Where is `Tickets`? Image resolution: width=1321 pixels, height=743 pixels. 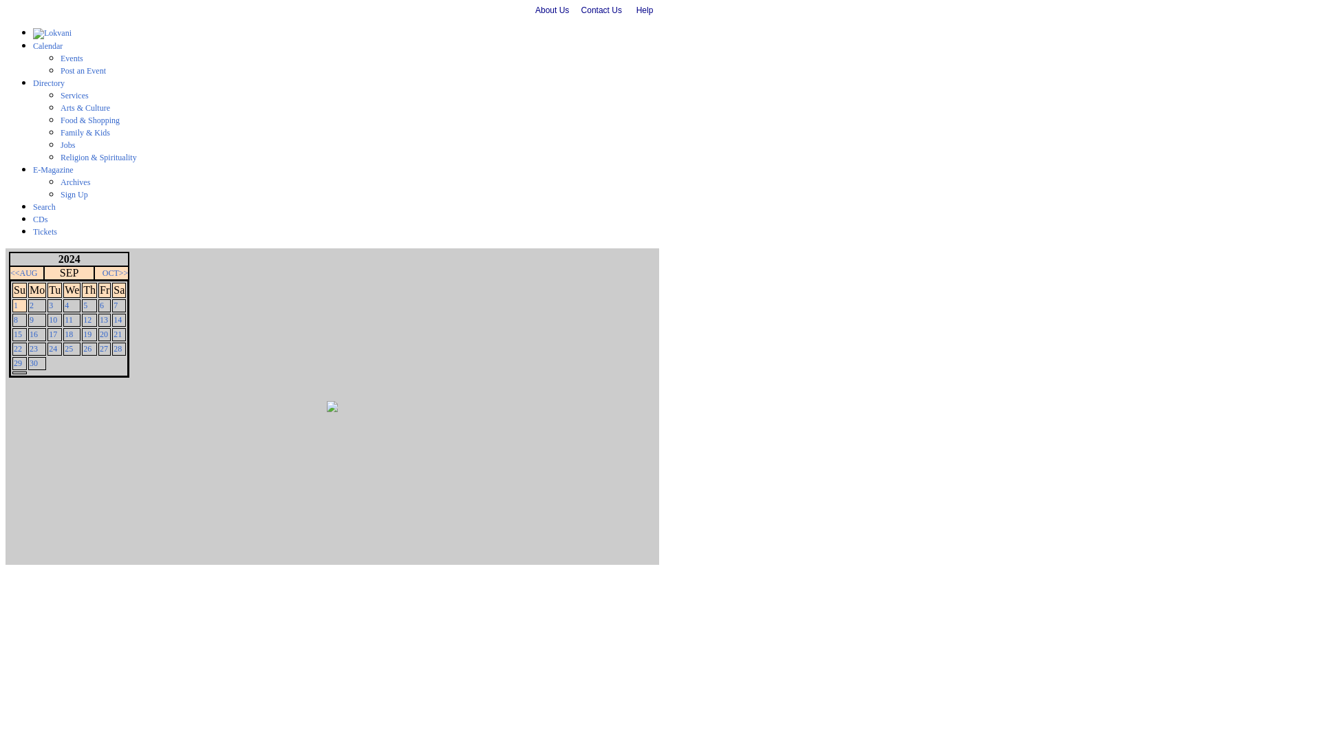
Tickets is located at coordinates (45, 232).